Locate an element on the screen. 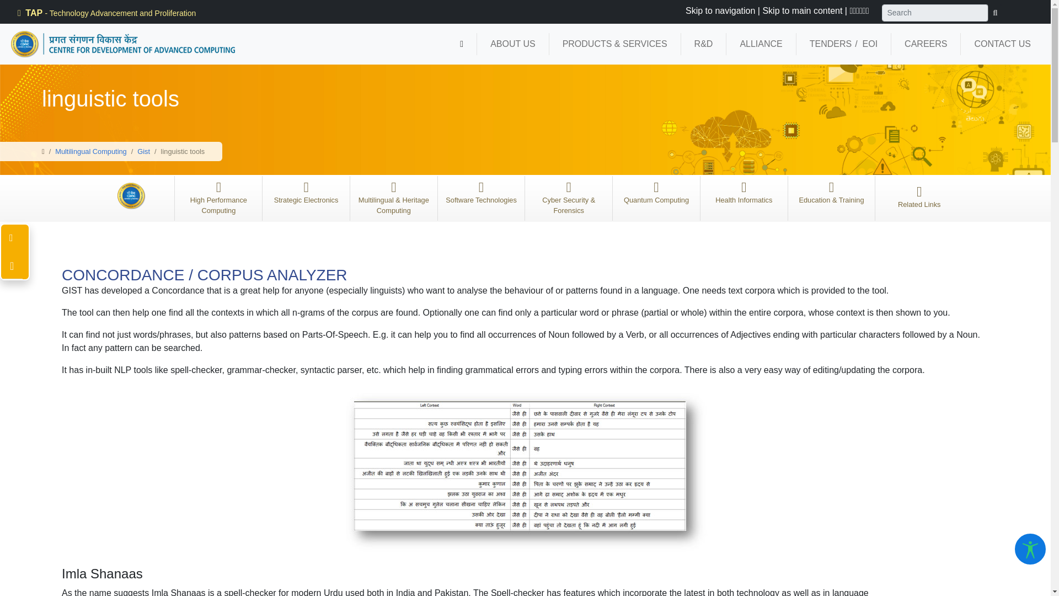 This screenshot has width=1059, height=596. accessibility menu is located at coordinates (1030, 549).